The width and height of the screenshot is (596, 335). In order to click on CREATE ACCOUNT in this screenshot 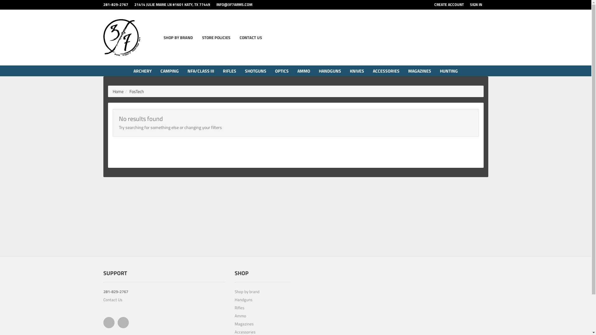, I will do `click(452, 5)`.